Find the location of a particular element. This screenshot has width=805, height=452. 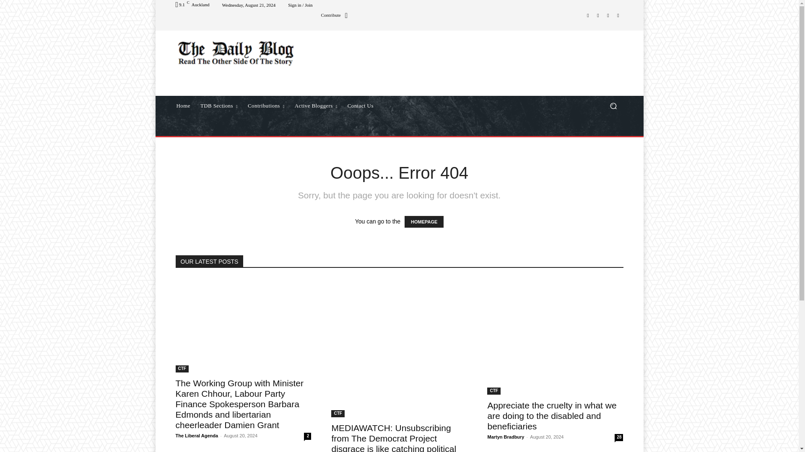

Youtube is located at coordinates (618, 15).